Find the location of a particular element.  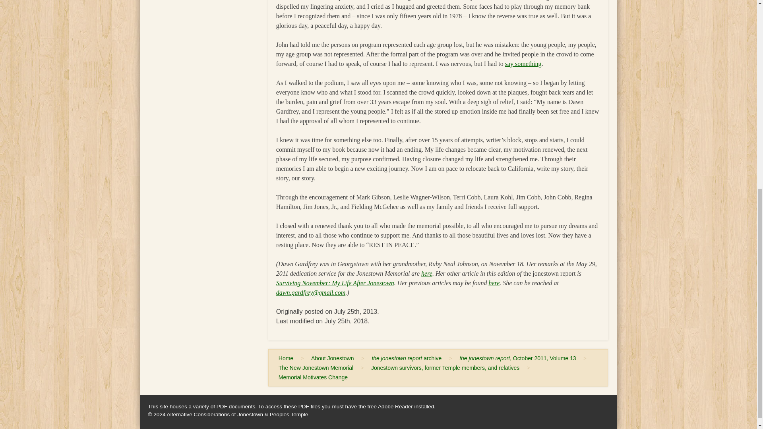

Surviving November: My Life After Jonestown is located at coordinates (335, 283).